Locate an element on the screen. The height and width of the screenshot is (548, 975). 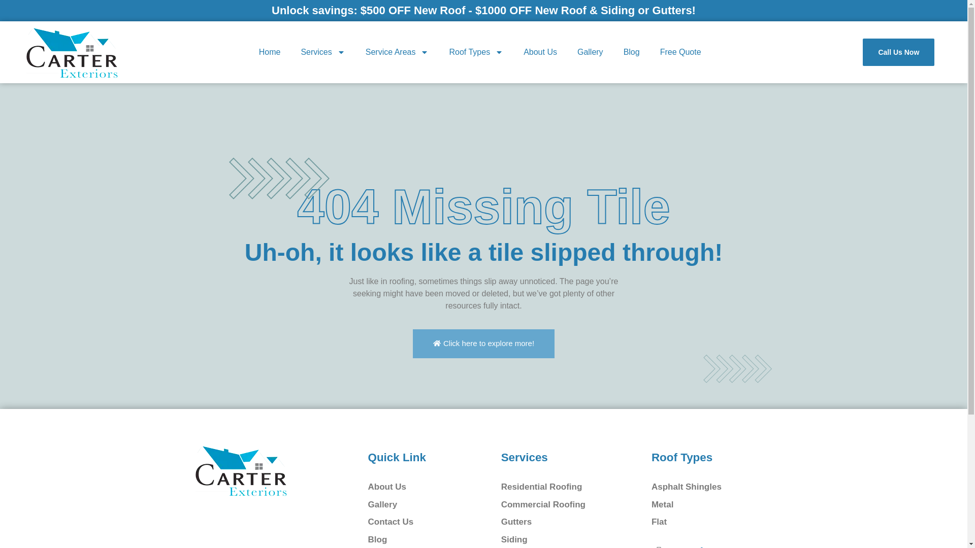
Free Quote is located at coordinates (680, 52).